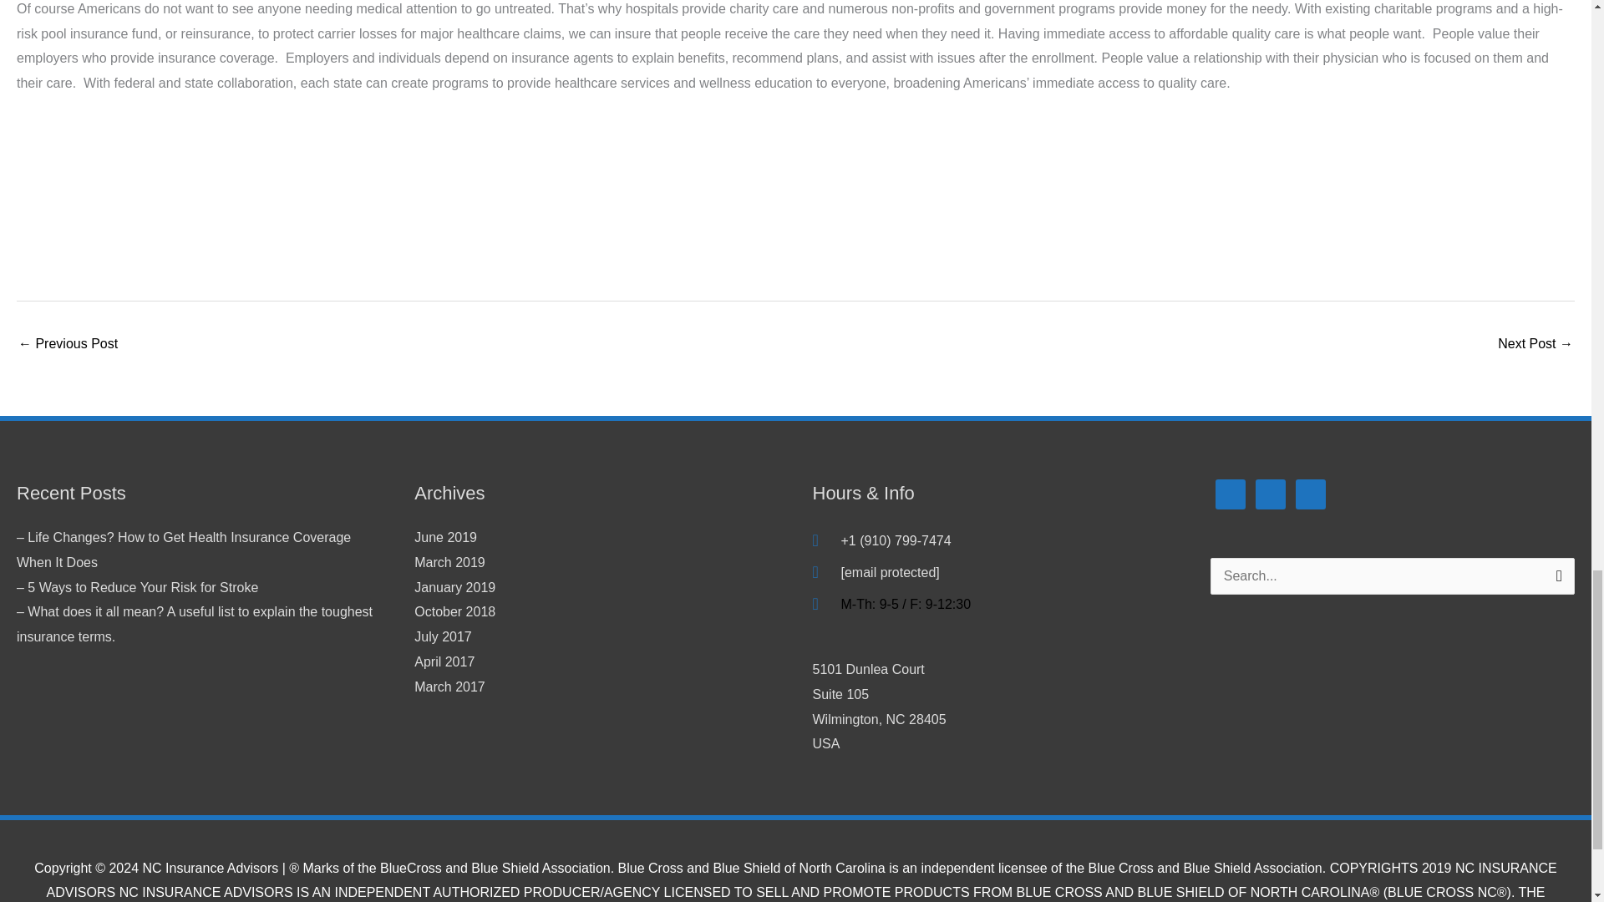 The width and height of the screenshot is (1604, 902). What do you see at coordinates (449, 687) in the screenshot?
I see `March 2017` at bounding box center [449, 687].